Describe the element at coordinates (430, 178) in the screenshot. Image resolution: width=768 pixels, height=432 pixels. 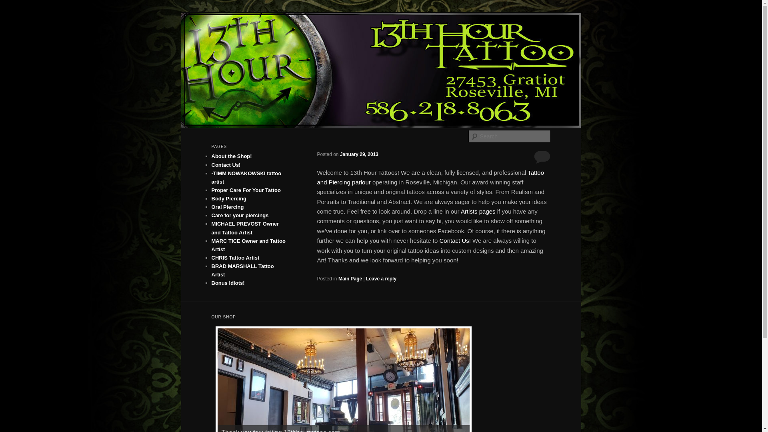
I see `Tattoo and Piercing parlour` at that location.